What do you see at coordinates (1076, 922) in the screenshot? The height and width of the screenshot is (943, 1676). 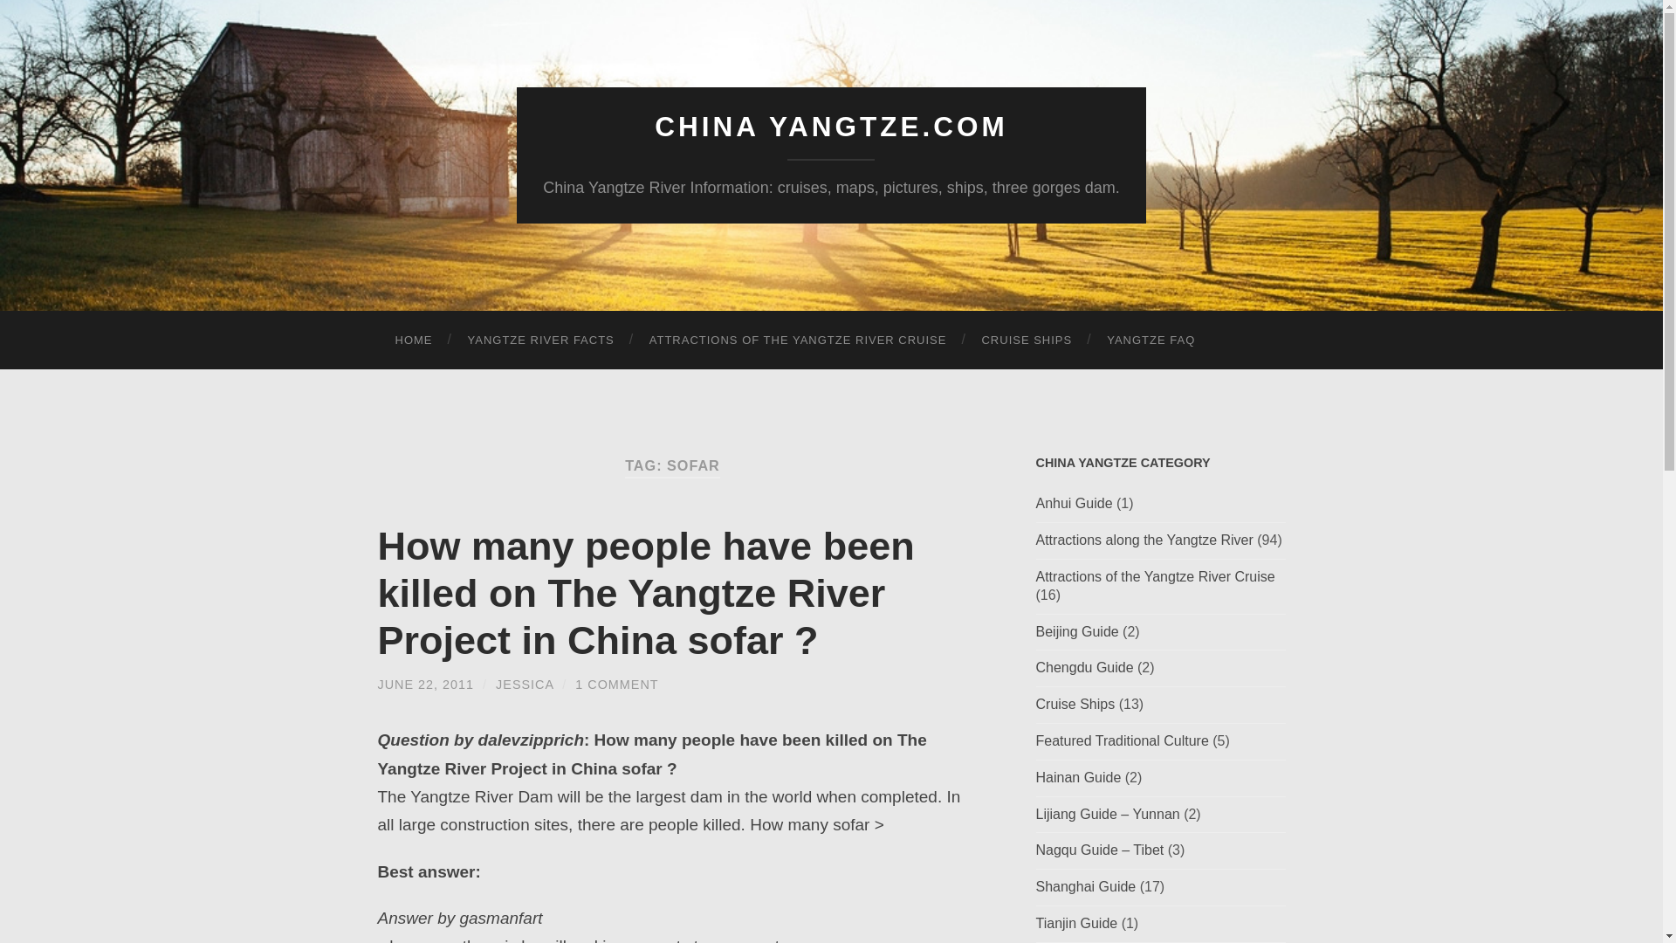 I see `Tianjin Guide` at bounding box center [1076, 922].